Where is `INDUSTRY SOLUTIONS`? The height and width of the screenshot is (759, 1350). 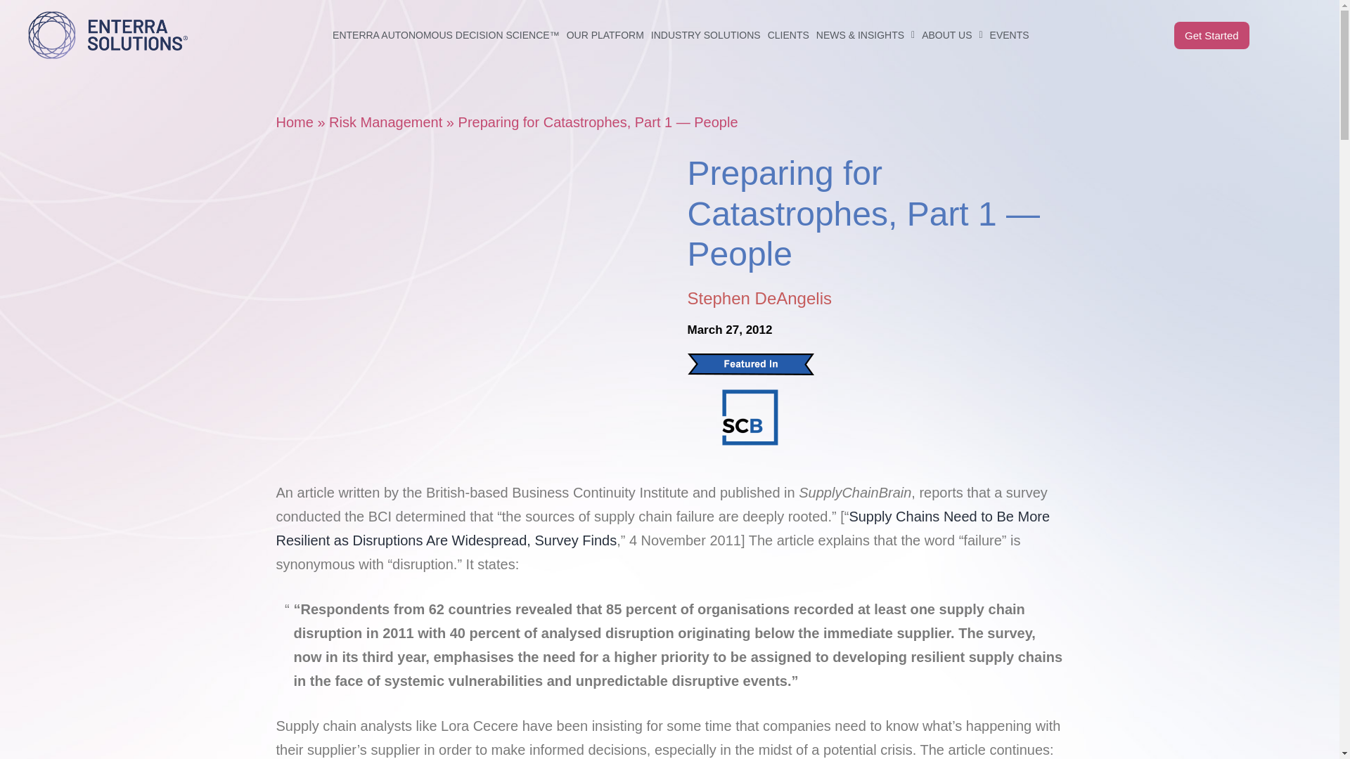 INDUSTRY SOLUTIONS is located at coordinates (706, 7).